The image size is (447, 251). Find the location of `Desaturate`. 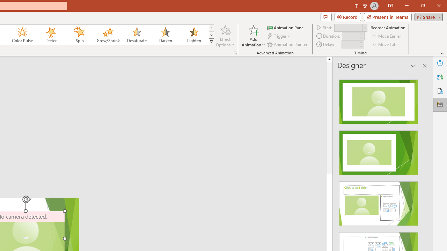

Desaturate is located at coordinates (137, 35).